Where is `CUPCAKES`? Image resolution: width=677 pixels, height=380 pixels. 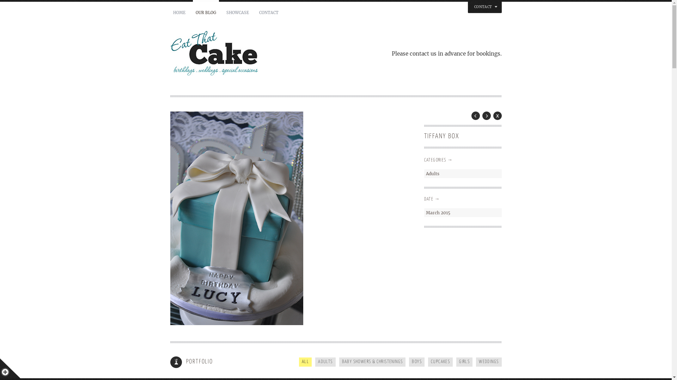
CUPCAKES is located at coordinates (440, 362).